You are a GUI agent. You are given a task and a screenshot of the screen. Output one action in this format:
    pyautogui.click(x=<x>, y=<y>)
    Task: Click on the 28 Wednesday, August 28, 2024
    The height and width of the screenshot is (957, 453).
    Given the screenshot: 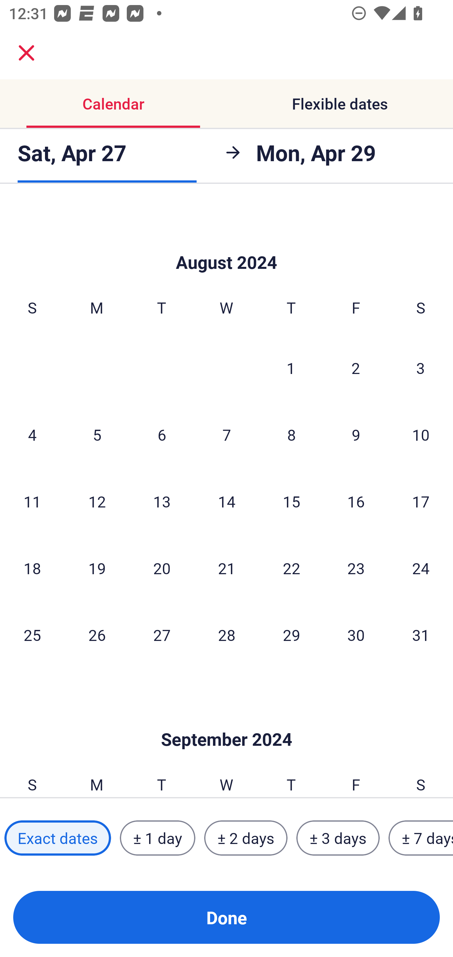 What is the action you would take?
    pyautogui.click(x=226, y=635)
    